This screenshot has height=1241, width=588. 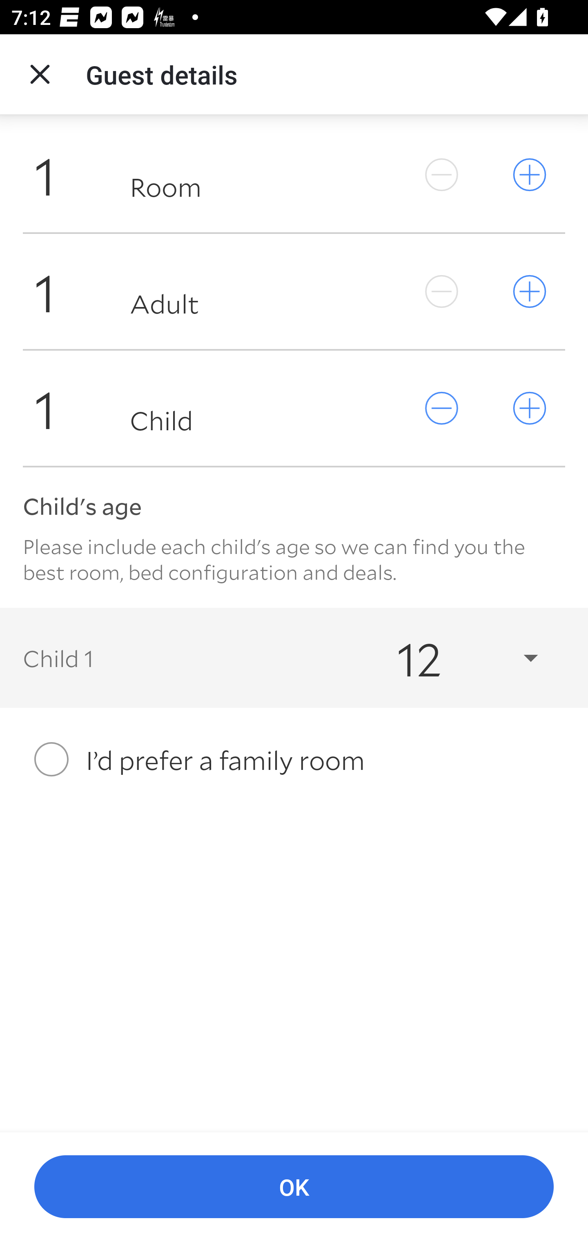 What do you see at coordinates (294, 1187) in the screenshot?
I see `OK` at bounding box center [294, 1187].